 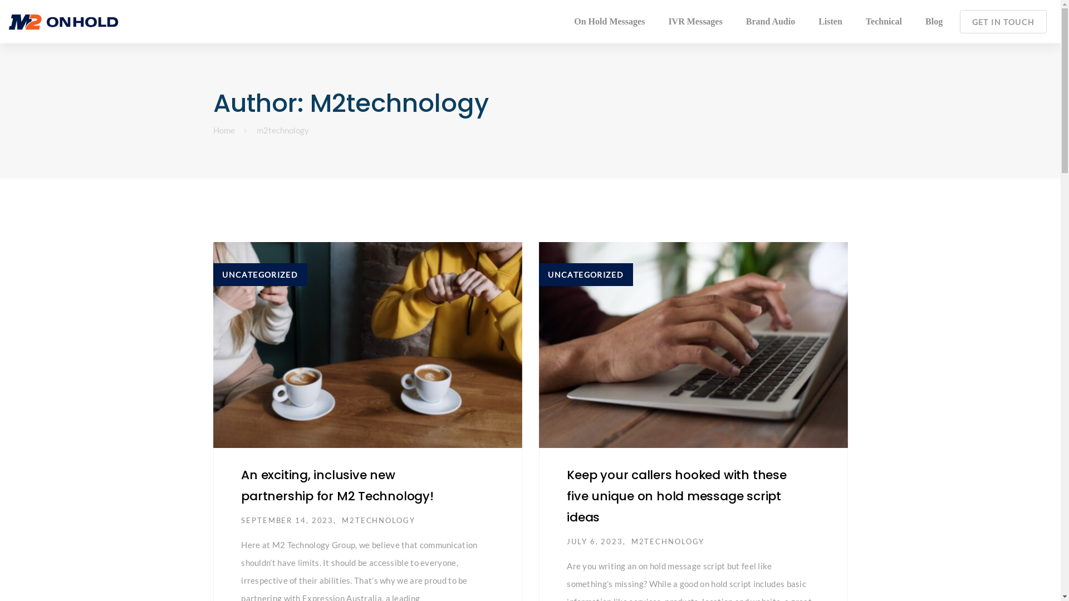 What do you see at coordinates (661, 493) in the screenshot?
I see `onquevision` at bounding box center [661, 493].